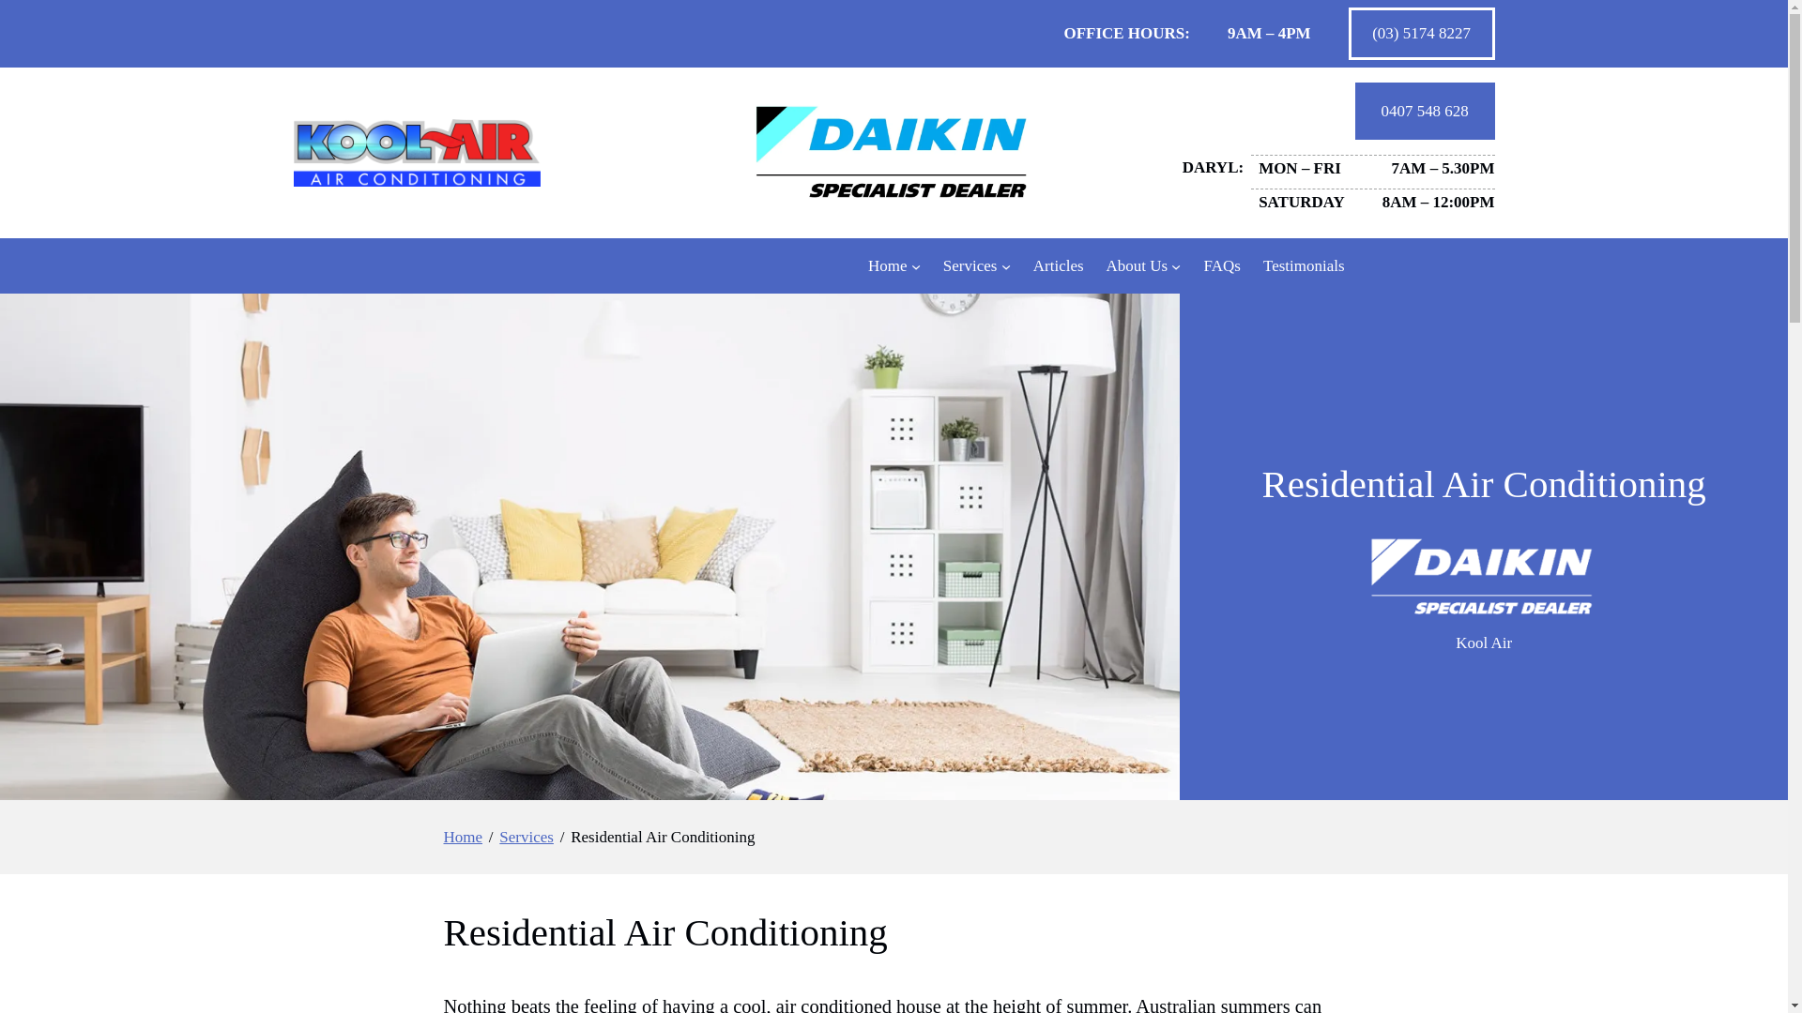 This screenshot has width=1802, height=1013. Describe the element at coordinates (888, 266) in the screenshot. I see `Home` at that location.